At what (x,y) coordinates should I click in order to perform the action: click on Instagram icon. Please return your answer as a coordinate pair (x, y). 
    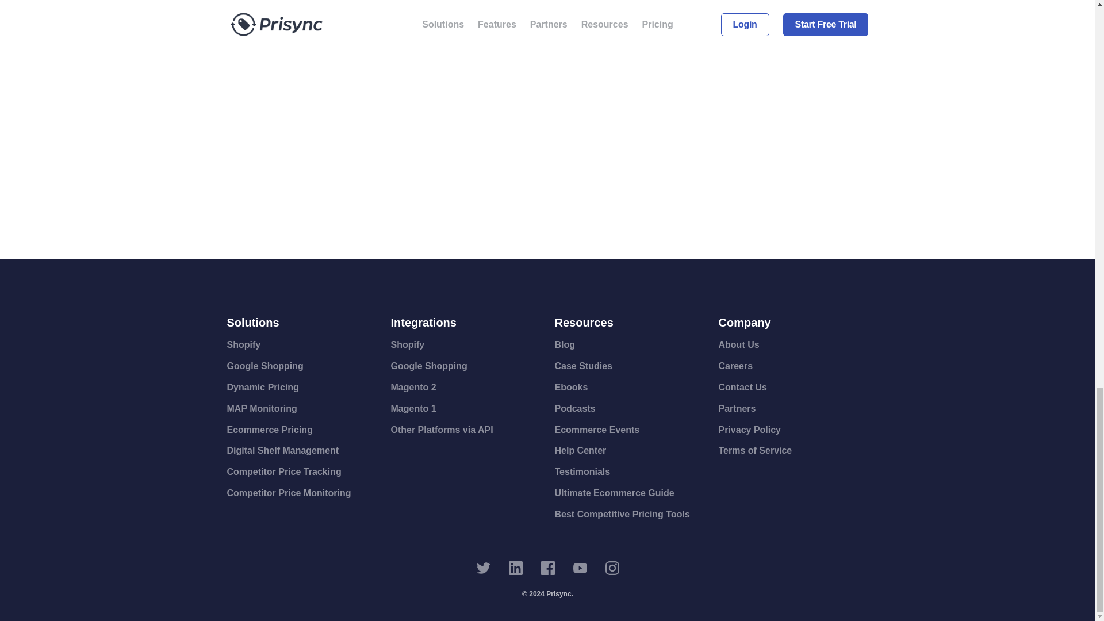
    Looking at the image, I should click on (612, 568).